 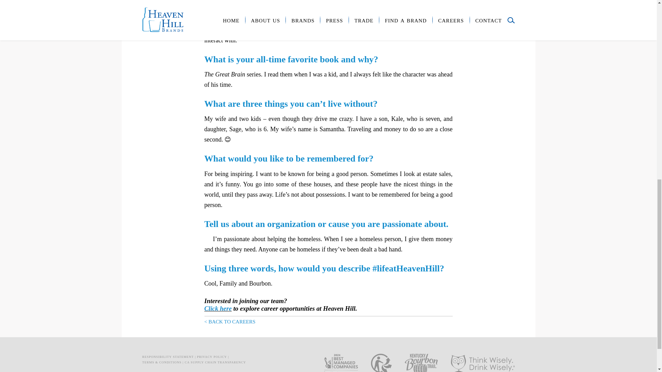 What do you see at coordinates (215, 362) in the screenshot?
I see `CA Supply Chain Transparency` at bounding box center [215, 362].